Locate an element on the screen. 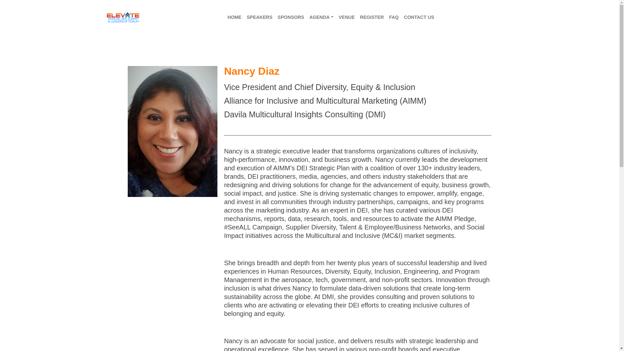 The height and width of the screenshot is (351, 624). HOME is located at coordinates (234, 18).